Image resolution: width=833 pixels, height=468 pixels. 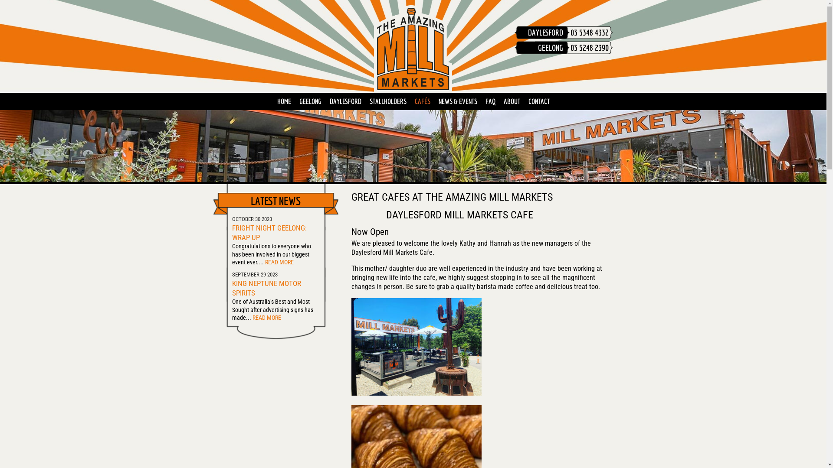 I want to click on FAQ, so click(x=490, y=101).